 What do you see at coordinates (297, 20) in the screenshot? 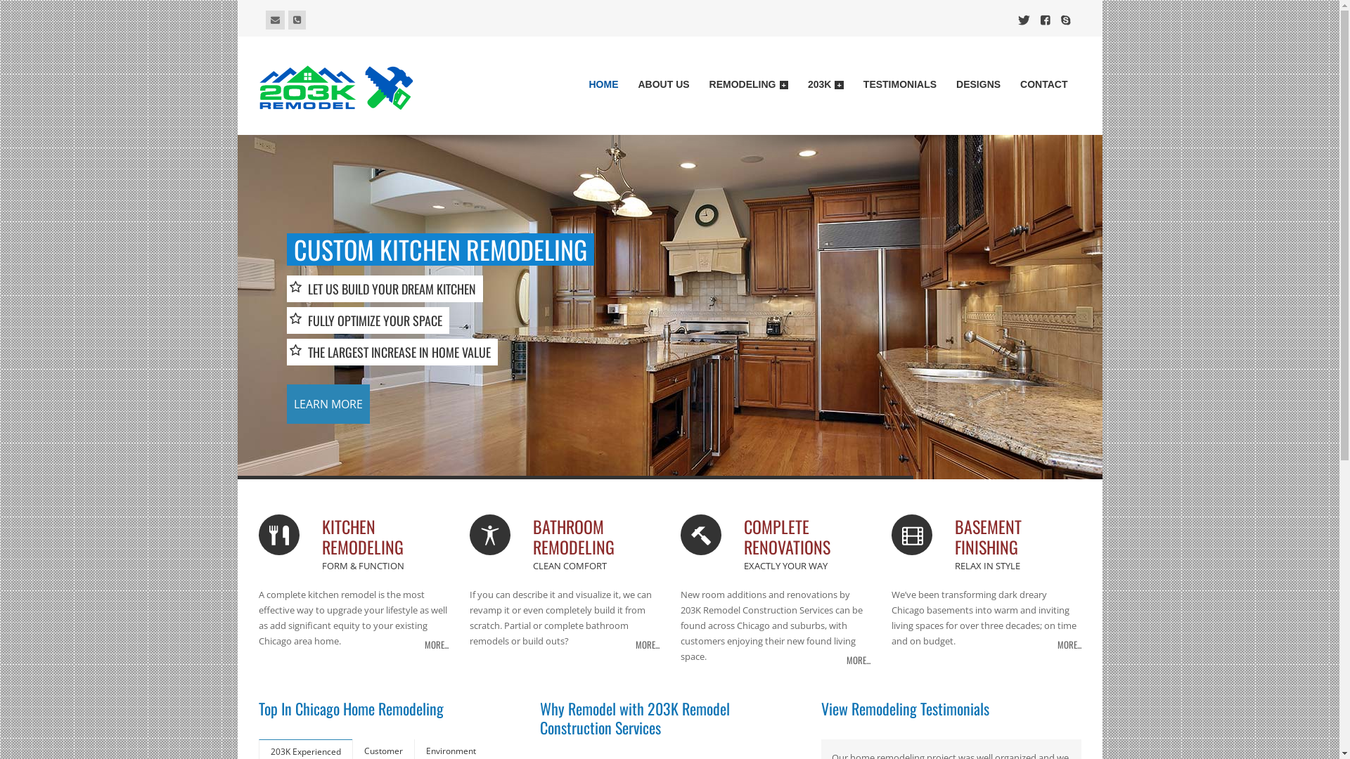
I see `Click for Phone Number` at bounding box center [297, 20].